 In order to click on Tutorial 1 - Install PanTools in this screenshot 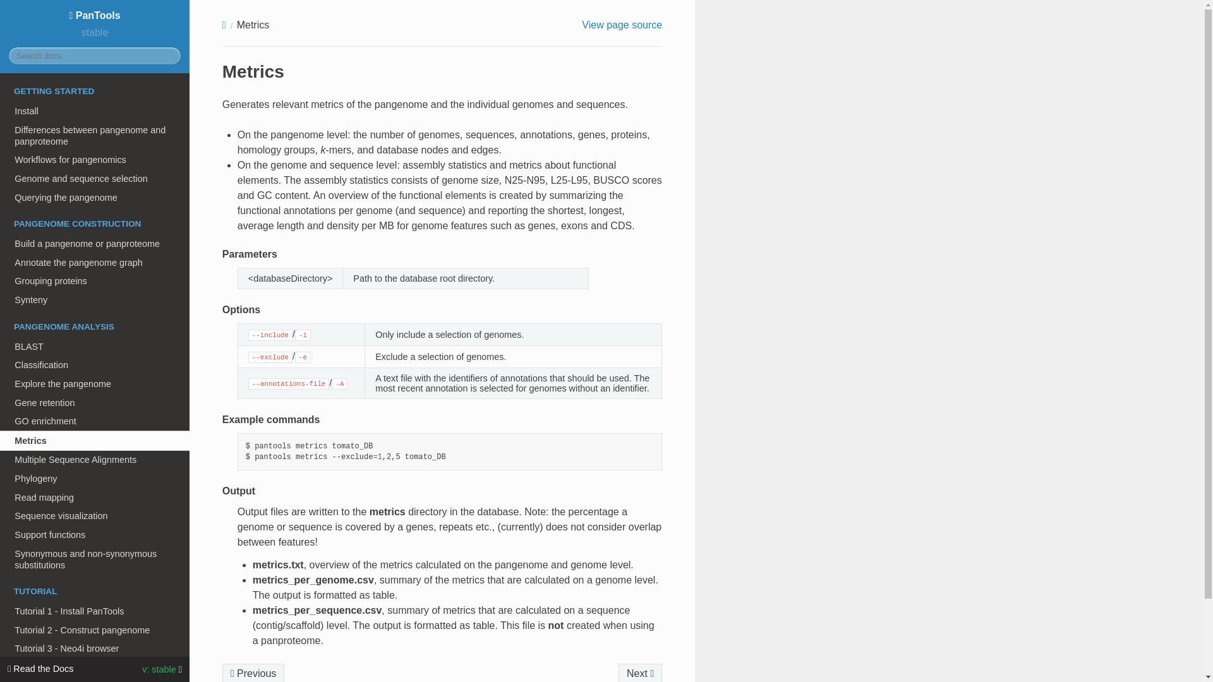, I will do `click(95, 611)`.